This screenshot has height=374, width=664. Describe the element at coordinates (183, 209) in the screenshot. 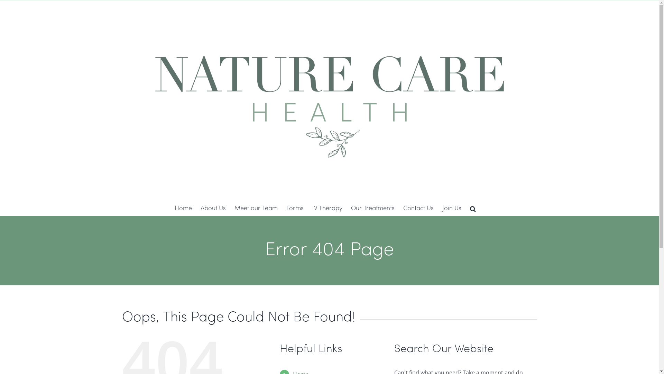

I see `Home` at that location.